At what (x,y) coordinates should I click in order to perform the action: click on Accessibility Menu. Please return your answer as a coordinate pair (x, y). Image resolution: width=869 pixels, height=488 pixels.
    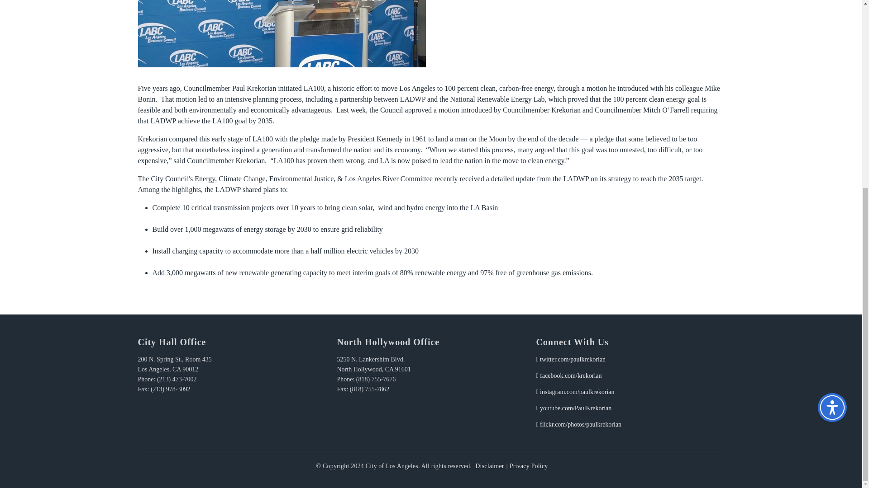
    Looking at the image, I should click on (832, 107).